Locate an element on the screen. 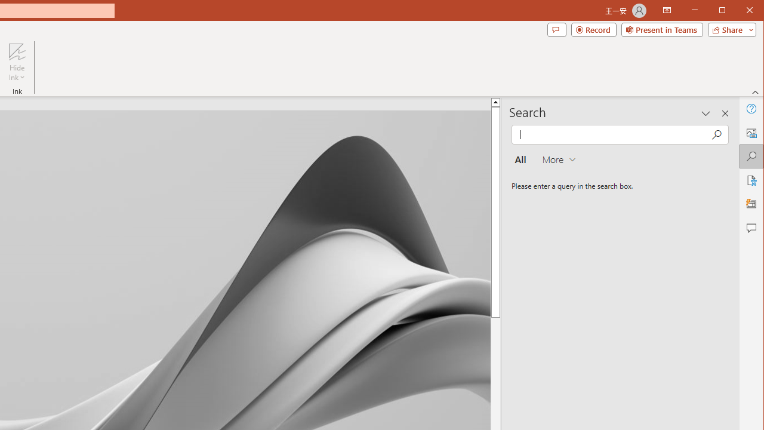 The image size is (764, 430). Hide Ink is located at coordinates (17, 62).